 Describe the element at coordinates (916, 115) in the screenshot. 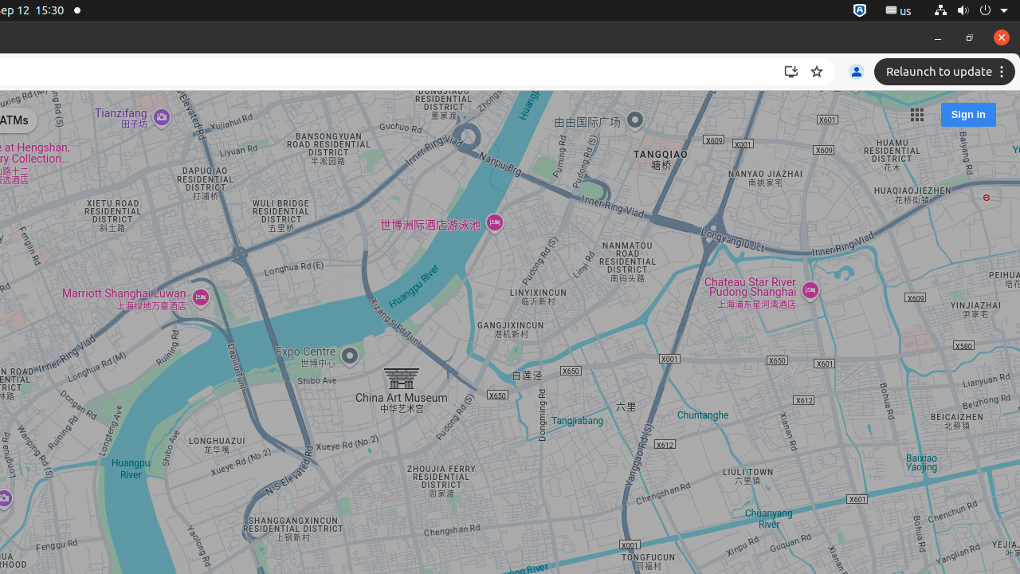

I see `Google apps` at that location.